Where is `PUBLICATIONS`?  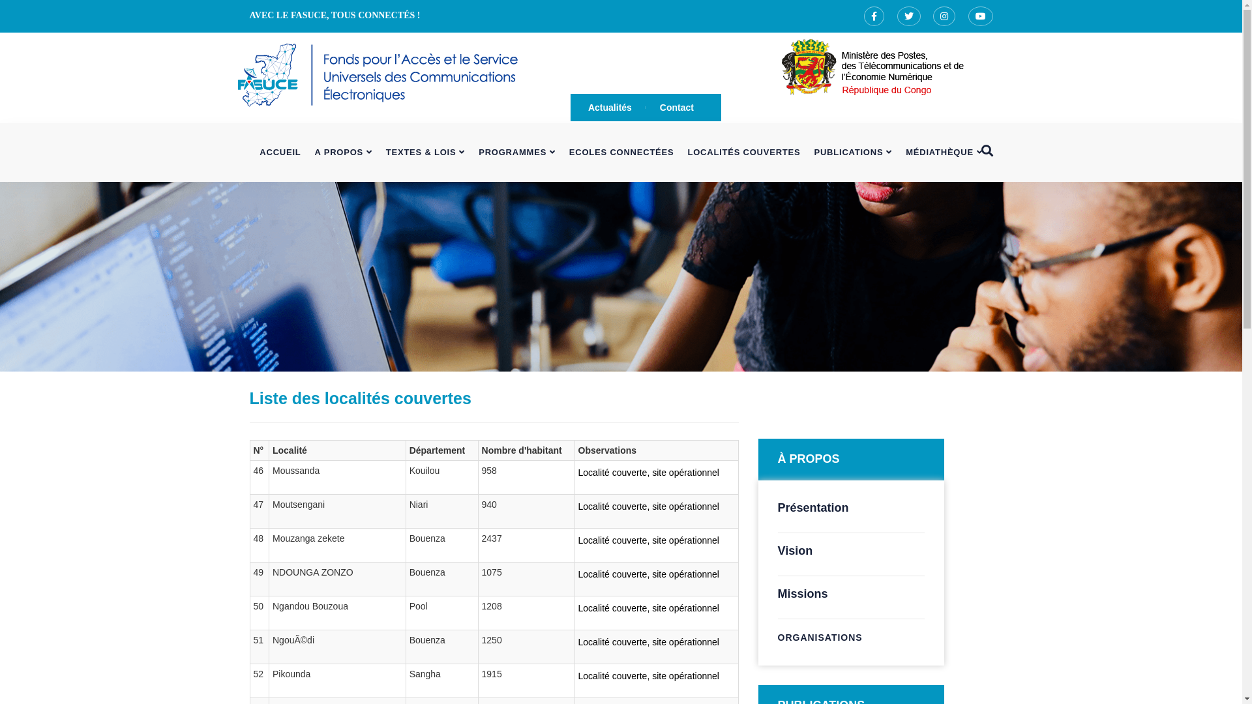
PUBLICATIONS is located at coordinates (853, 153).